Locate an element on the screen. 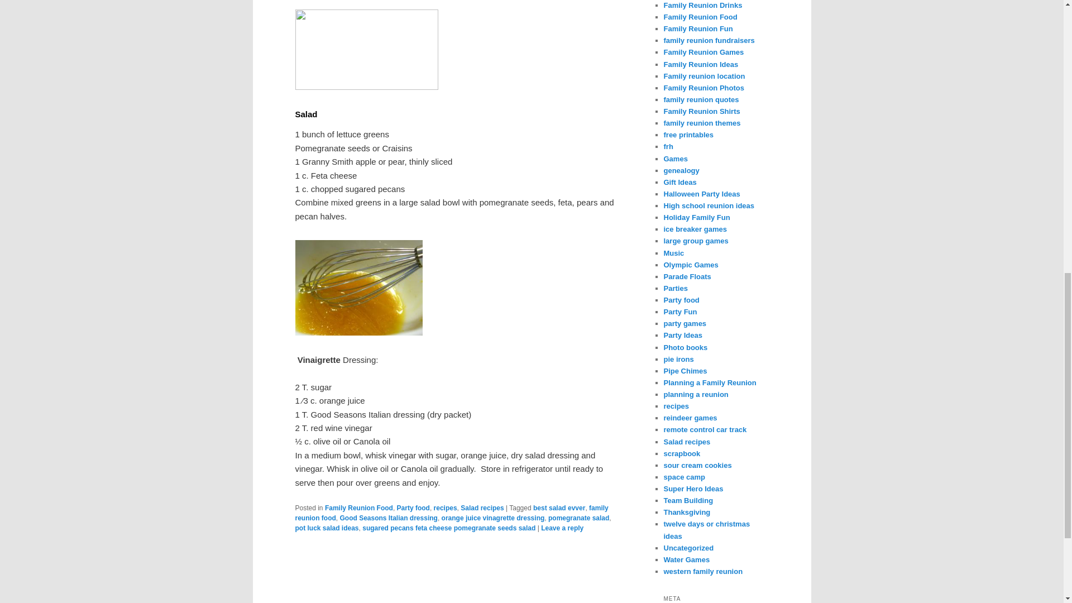 The height and width of the screenshot is (603, 1072). pot luck salad ideas is located at coordinates (326, 528).